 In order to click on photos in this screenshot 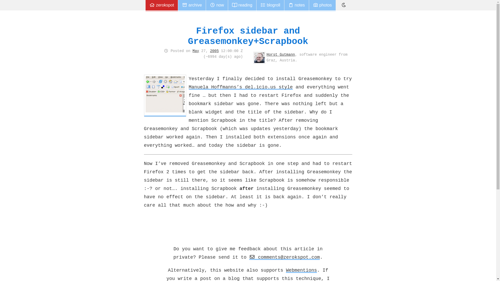, I will do `click(322, 6)`.